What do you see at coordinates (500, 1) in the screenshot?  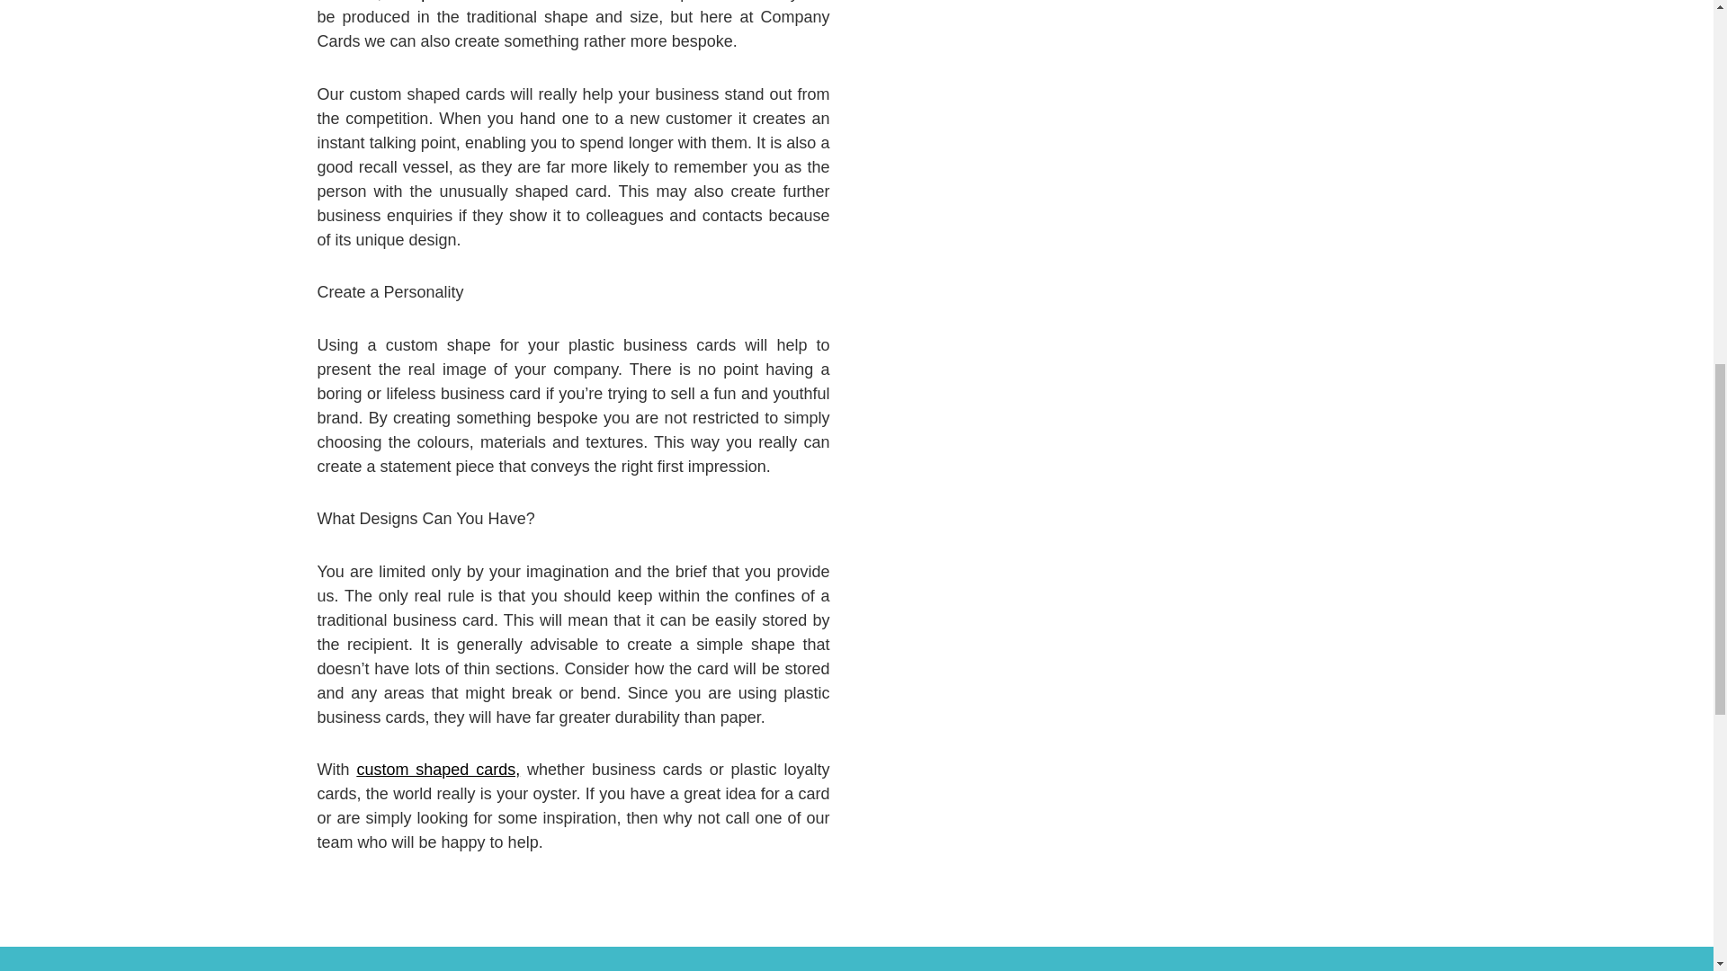 I see `plastic business cards` at bounding box center [500, 1].